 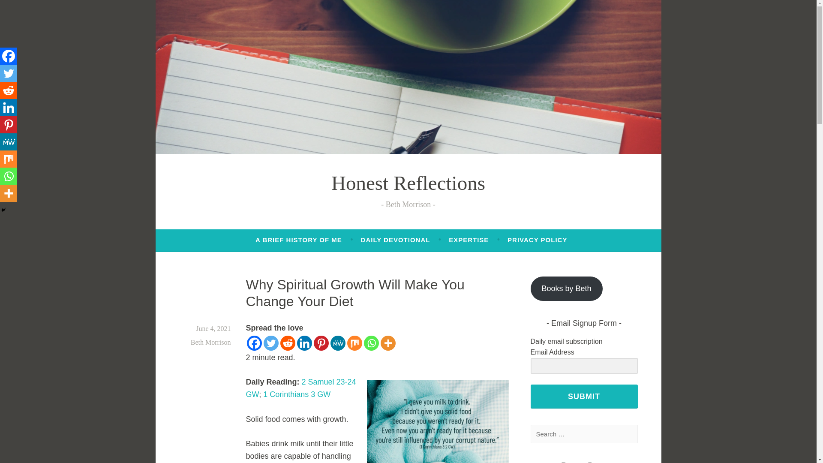 What do you see at coordinates (337, 343) in the screenshot?
I see `MeWe` at bounding box center [337, 343].